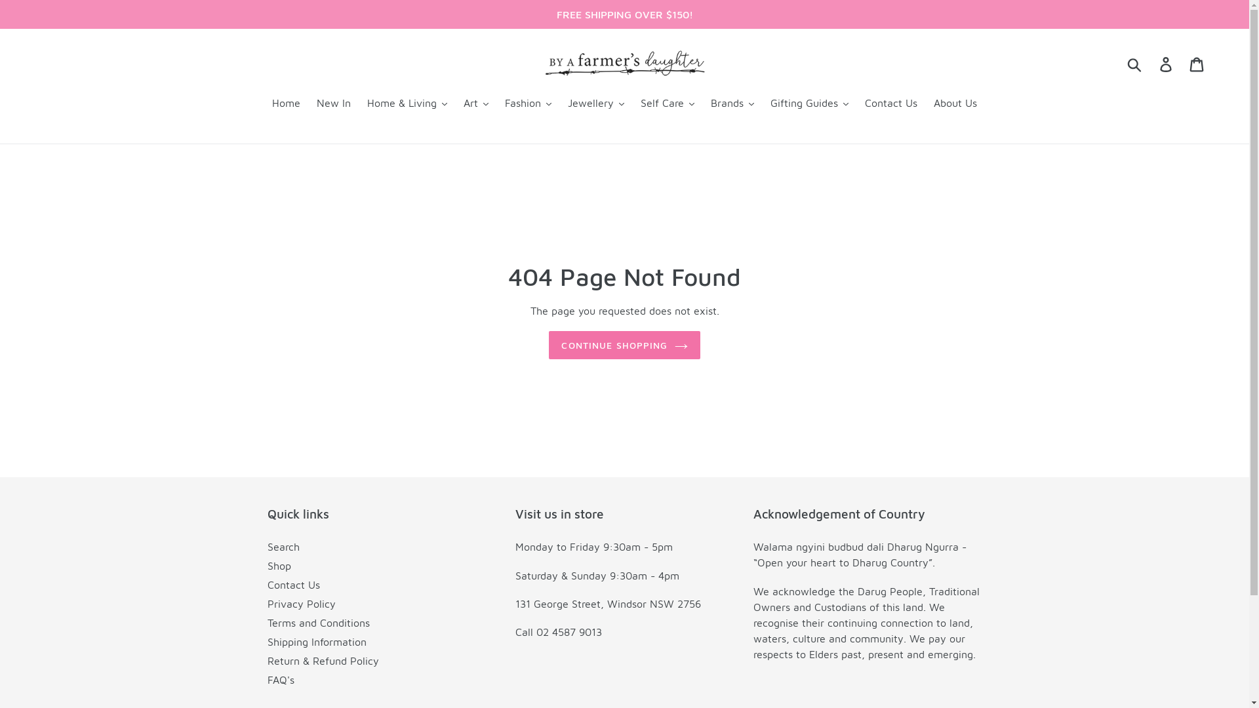  Describe the element at coordinates (294, 585) in the screenshot. I see `Contact Us` at that location.